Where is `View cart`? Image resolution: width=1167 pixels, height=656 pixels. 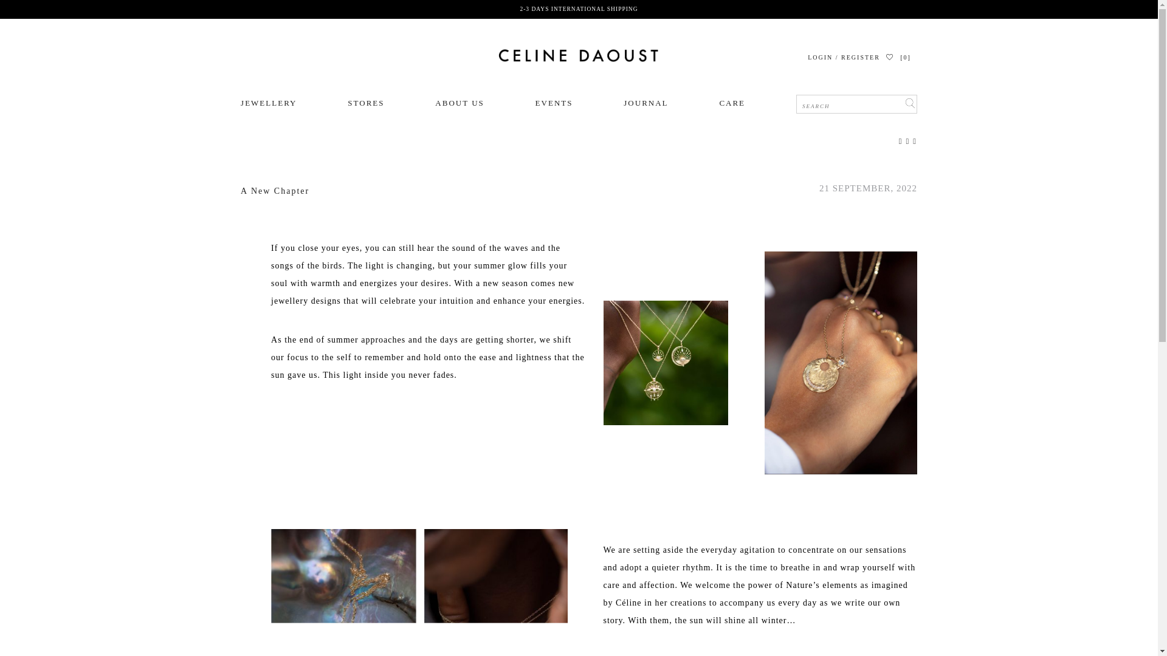
View cart is located at coordinates (904, 57).